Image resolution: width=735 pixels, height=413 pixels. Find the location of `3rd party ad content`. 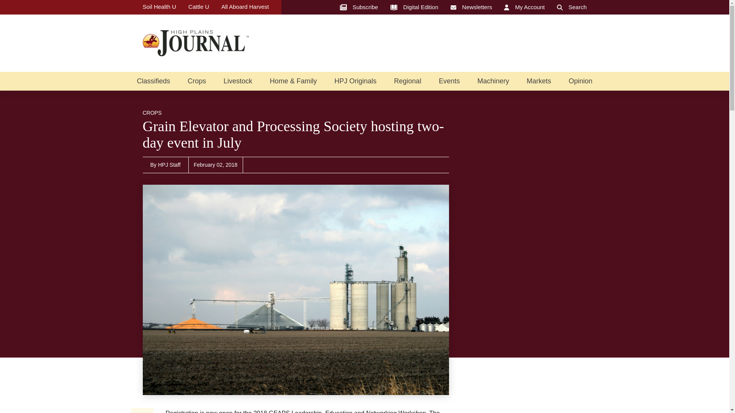

3rd party ad content is located at coordinates (529, 351).